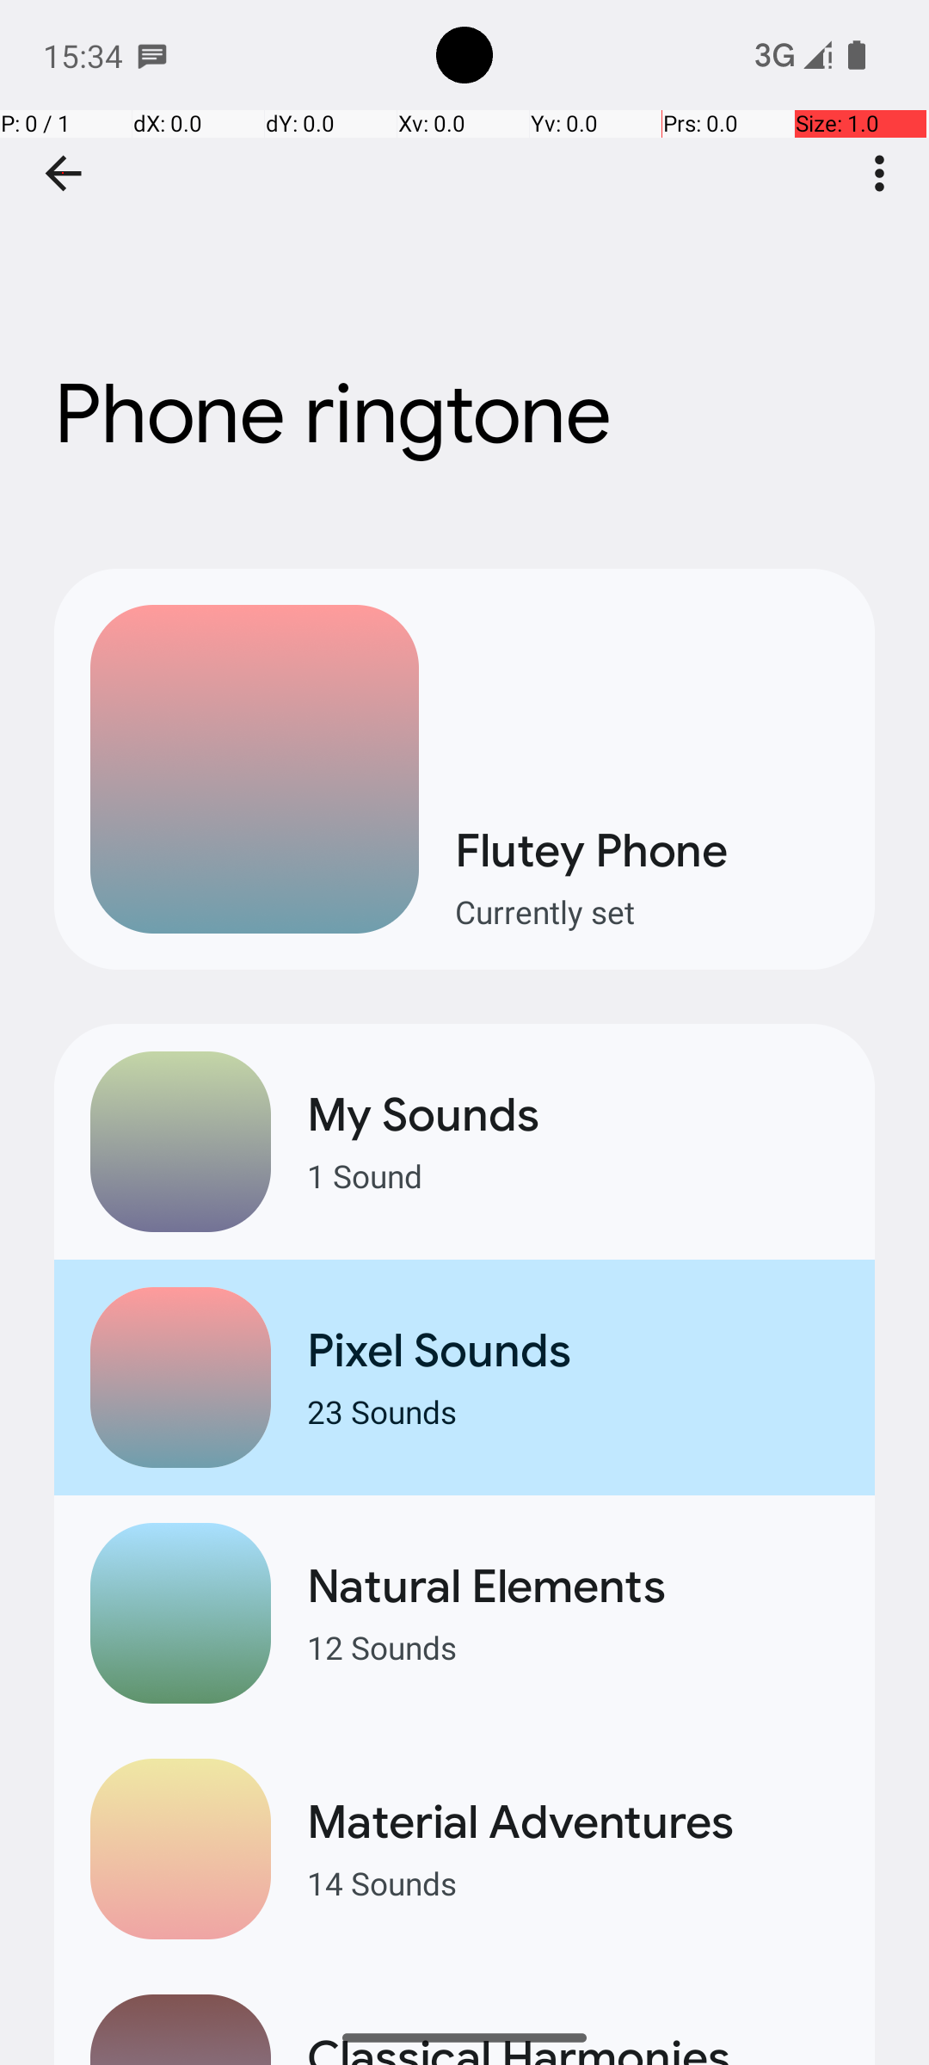 The width and height of the screenshot is (929, 2065). Describe the element at coordinates (573, 1175) in the screenshot. I see `1 Sound` at that location.